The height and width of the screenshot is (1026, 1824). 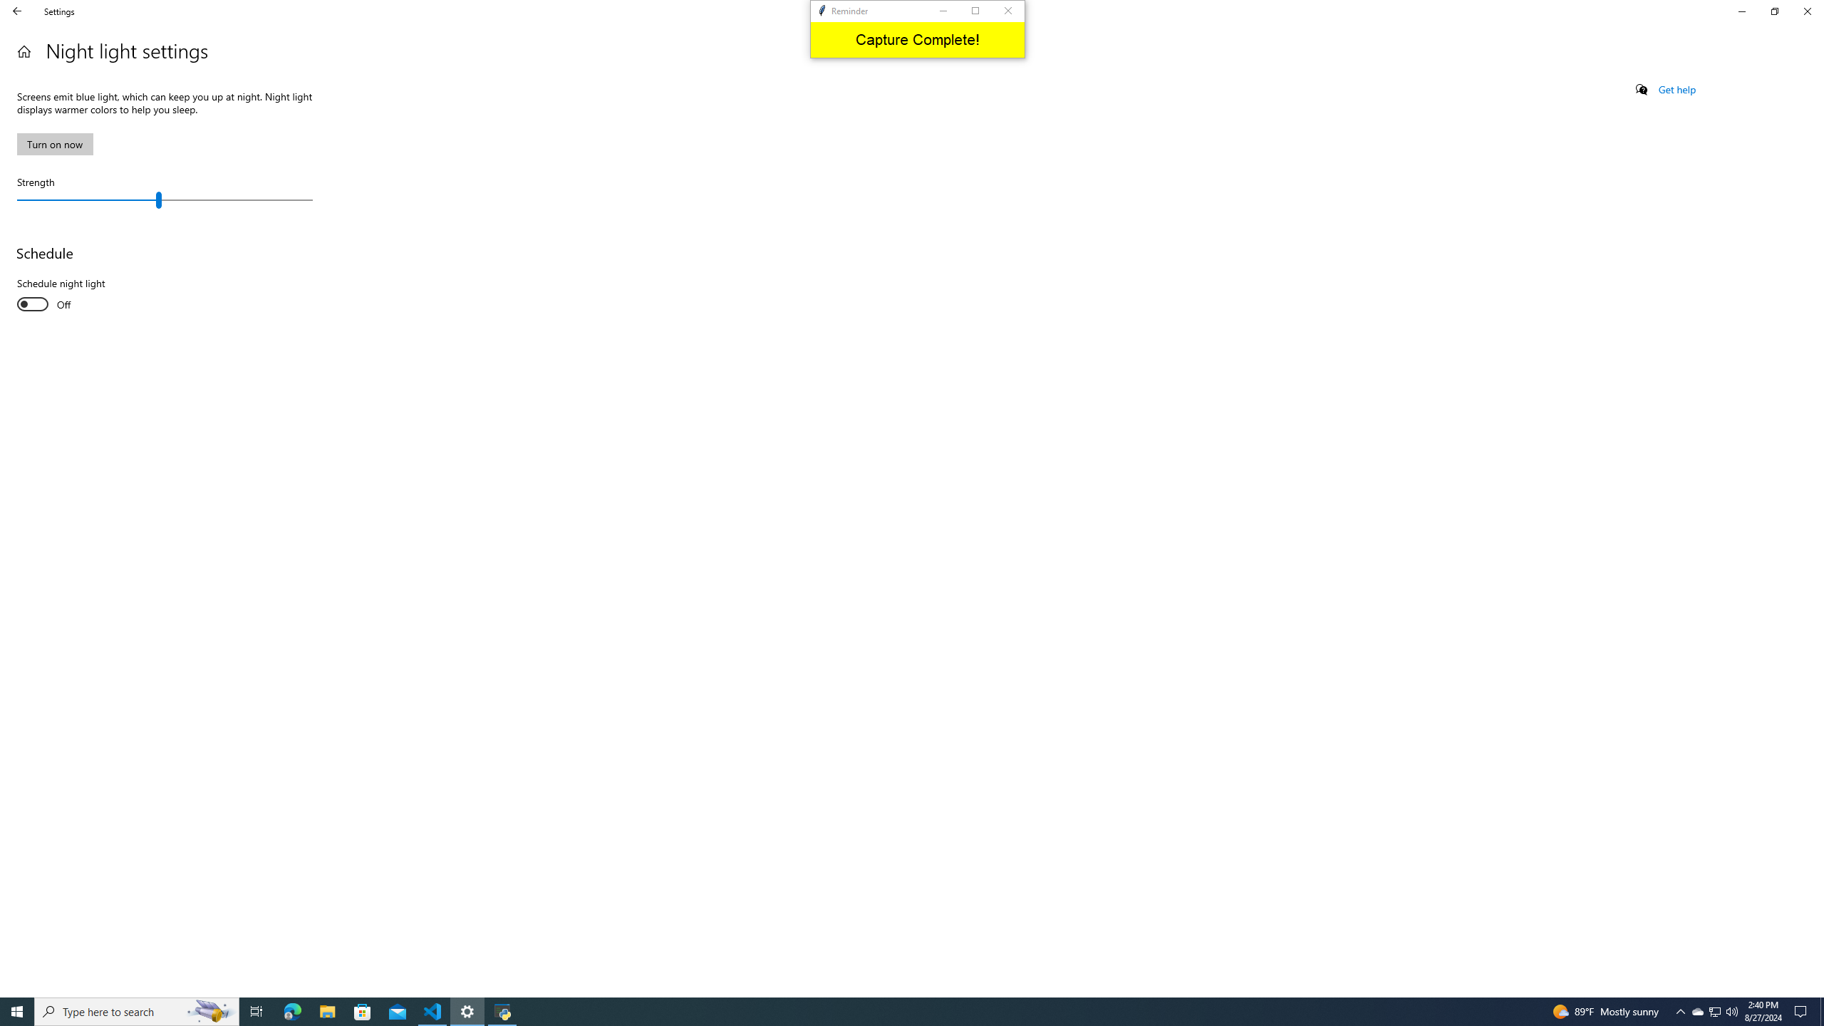 What do you see at coordinates (899, 1012) in the screenshot?
I see `Running applications` at bounding box center [899, 1012].